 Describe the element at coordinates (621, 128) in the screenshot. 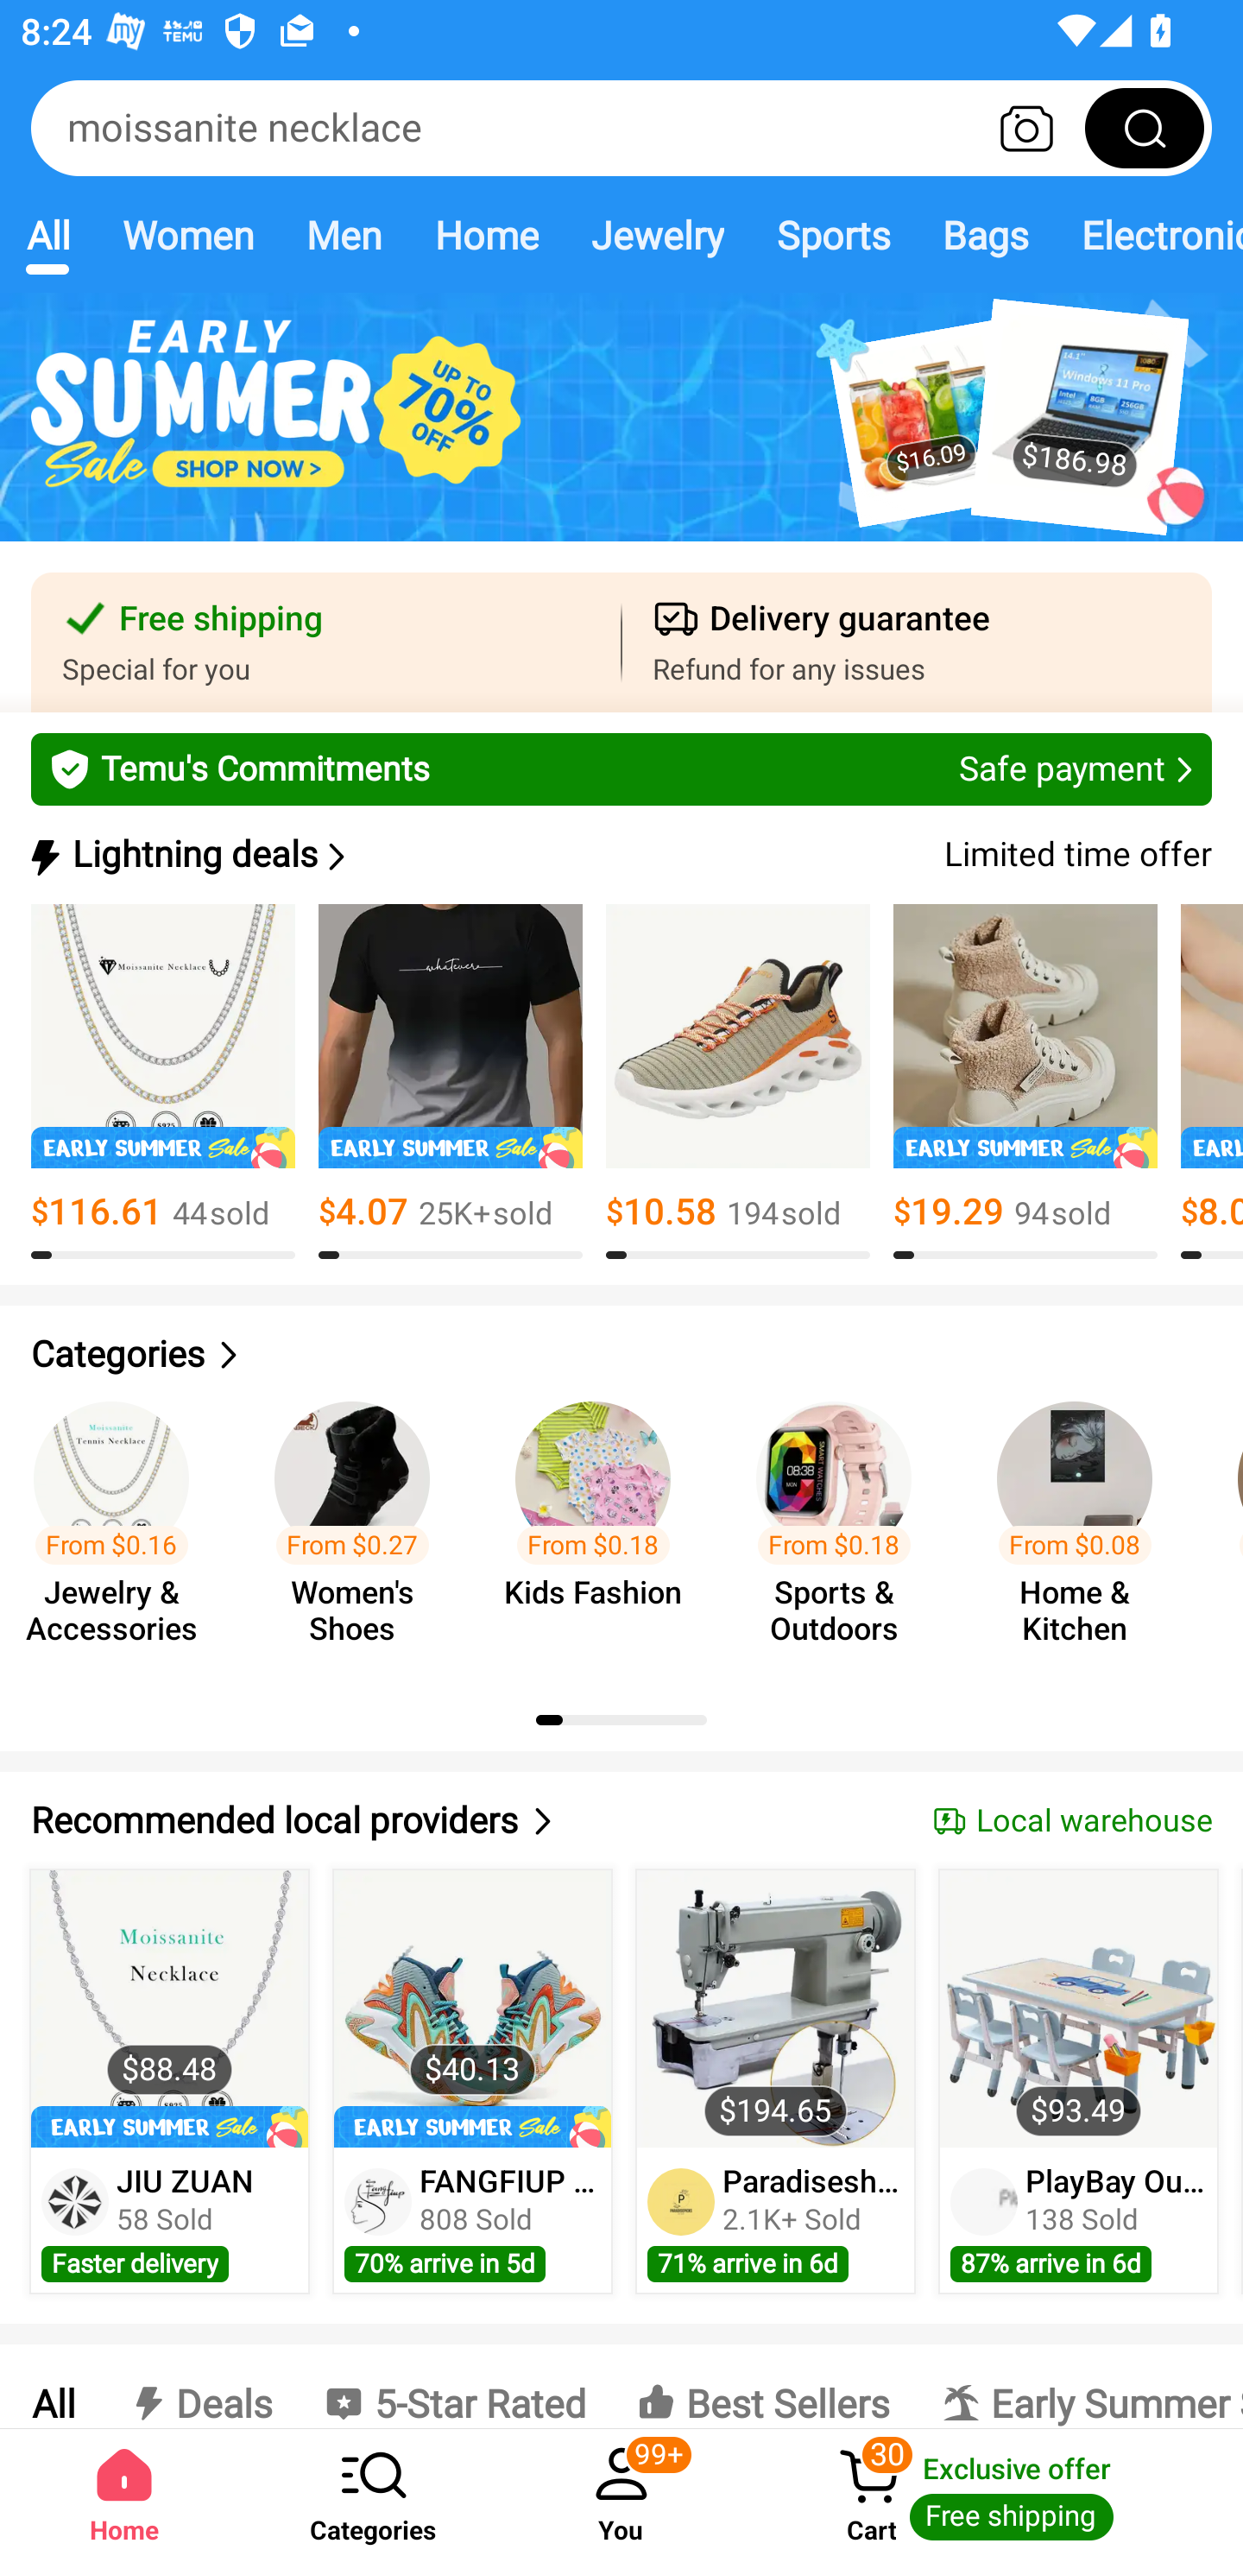

I see `moissanite necklace` at that location.